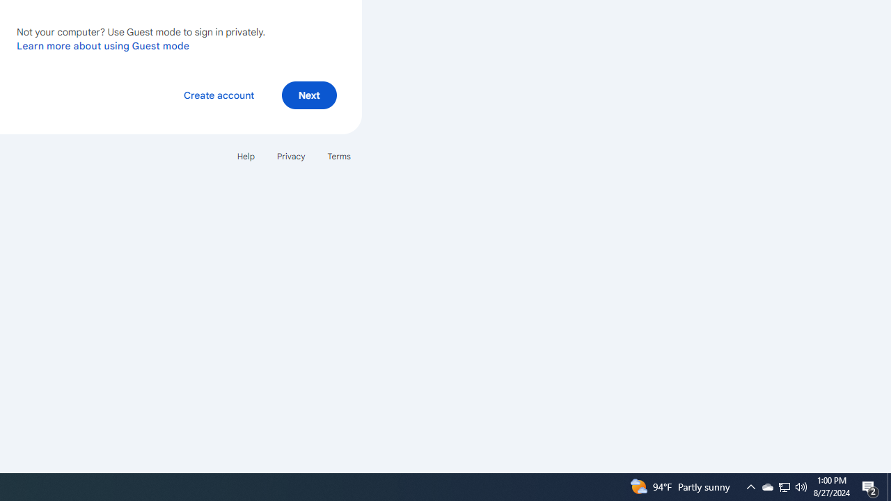  What do you see at coordinates (338, 156) in the screenshot?
I see `Terms` at bounding box center [338, 156].